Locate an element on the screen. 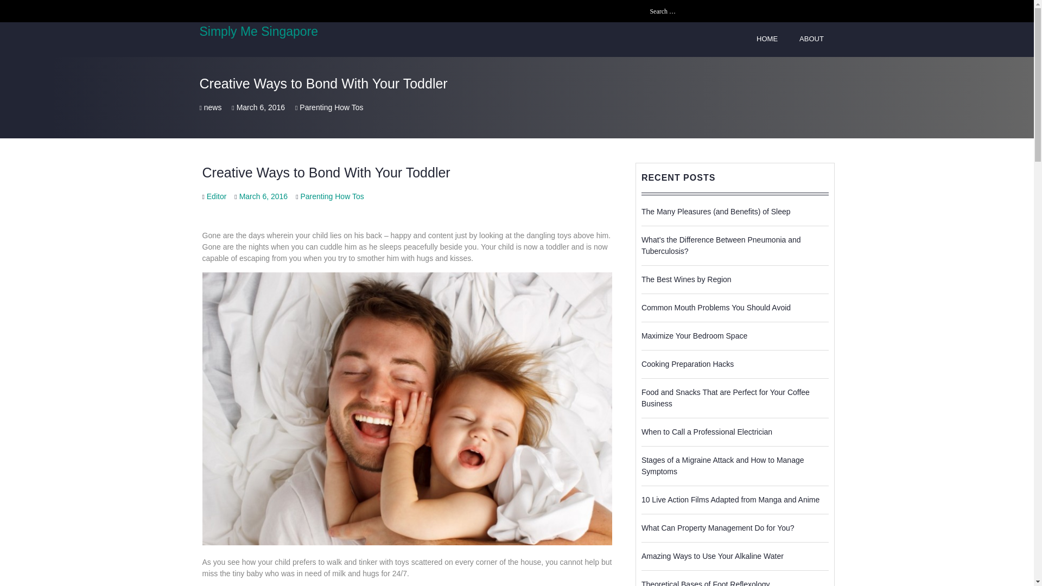 The width and height of the screenshot is (1042, 586). Food and Snacks That are Perfect for Your Coffee Business is located at coordinates (725, 397).